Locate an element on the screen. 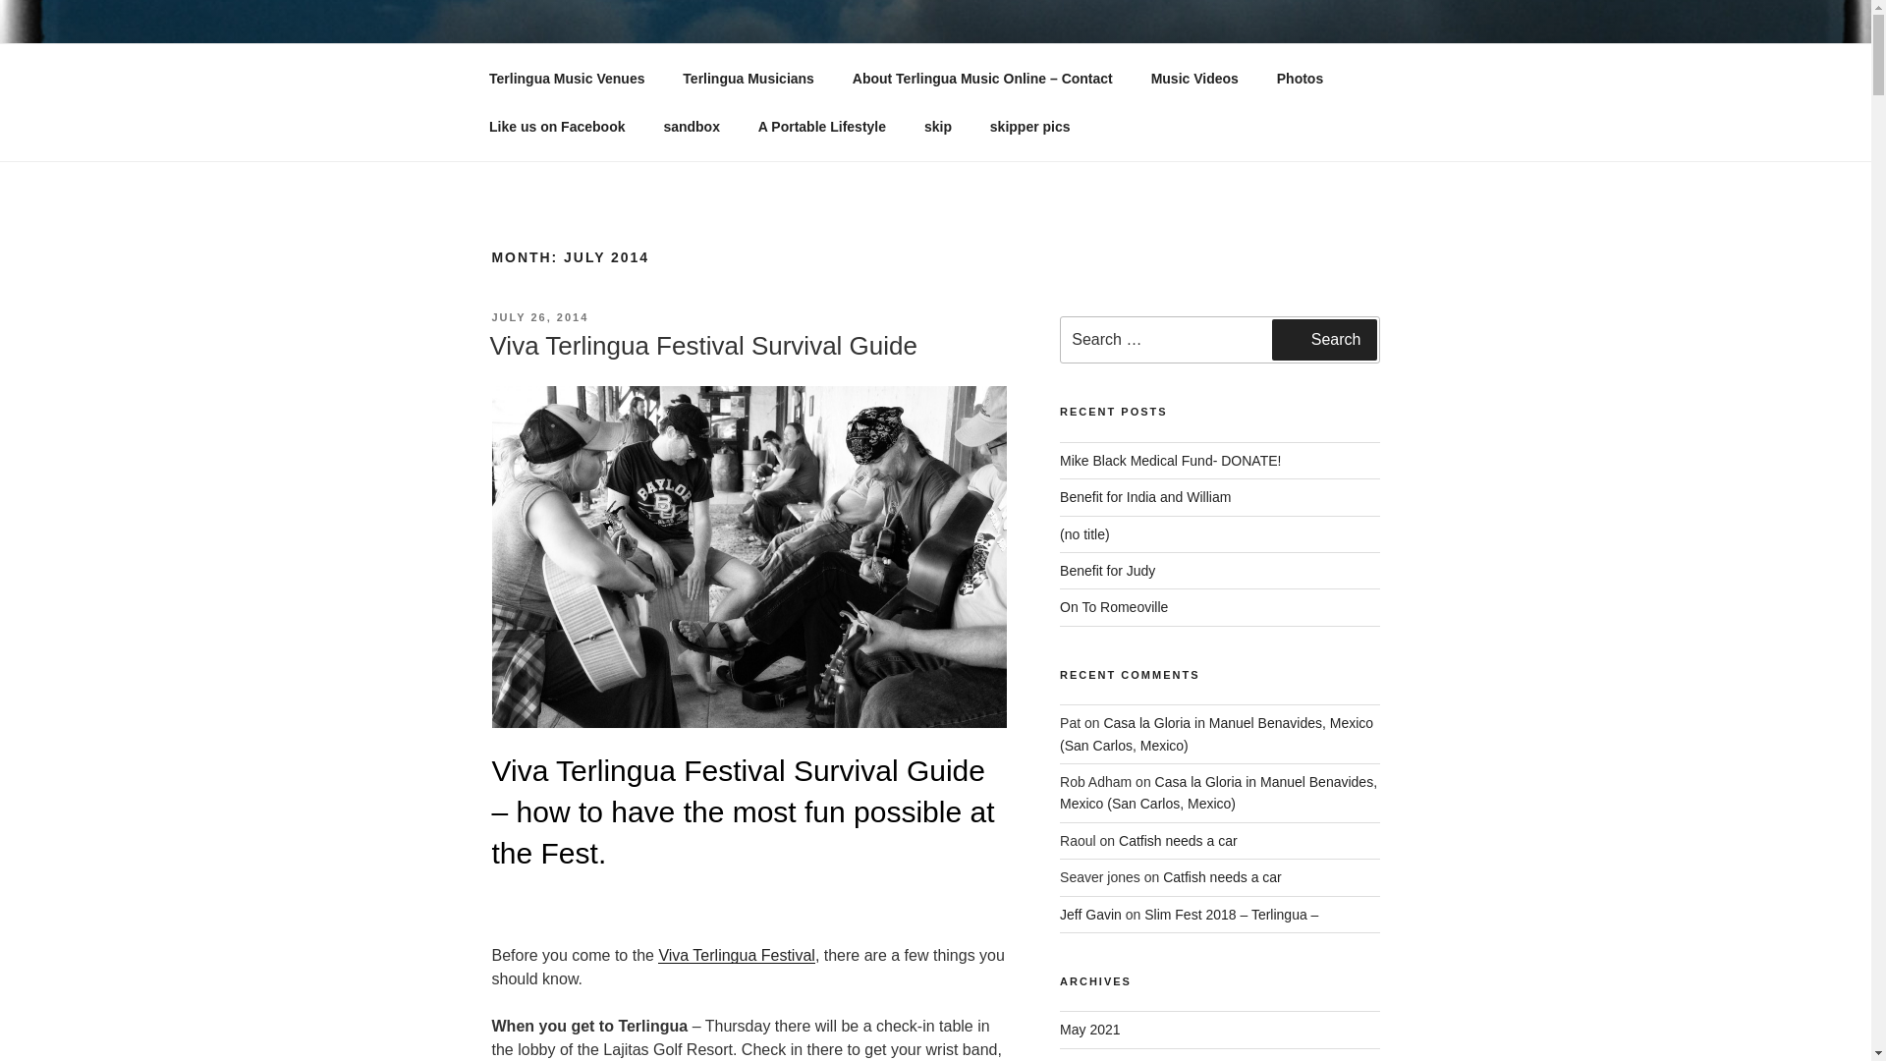 The image size is (1886, 1061). Terlingua Music Venues is located at coordinates (566, 79).